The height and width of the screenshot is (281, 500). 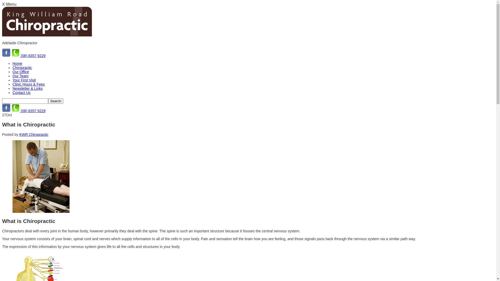 What do you see at coordinates (29, 56) in the screenshot?
I see `(08) 8357 9229` at bounding box center [29, 56].